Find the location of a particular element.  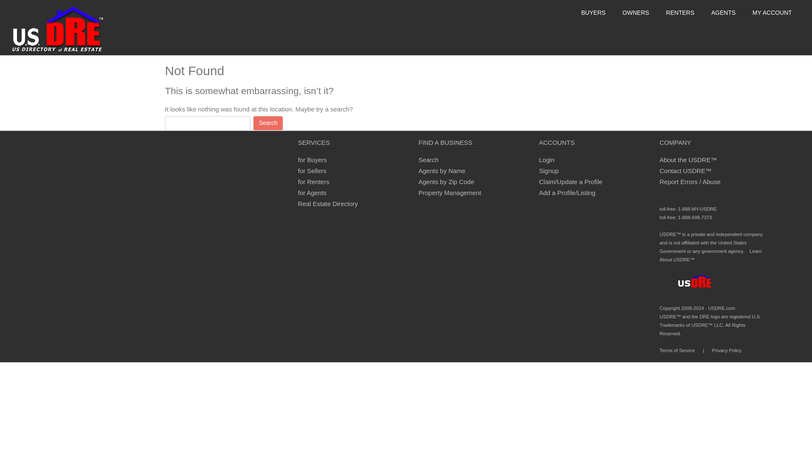

OWNERS is located at coordinates (636, 12).